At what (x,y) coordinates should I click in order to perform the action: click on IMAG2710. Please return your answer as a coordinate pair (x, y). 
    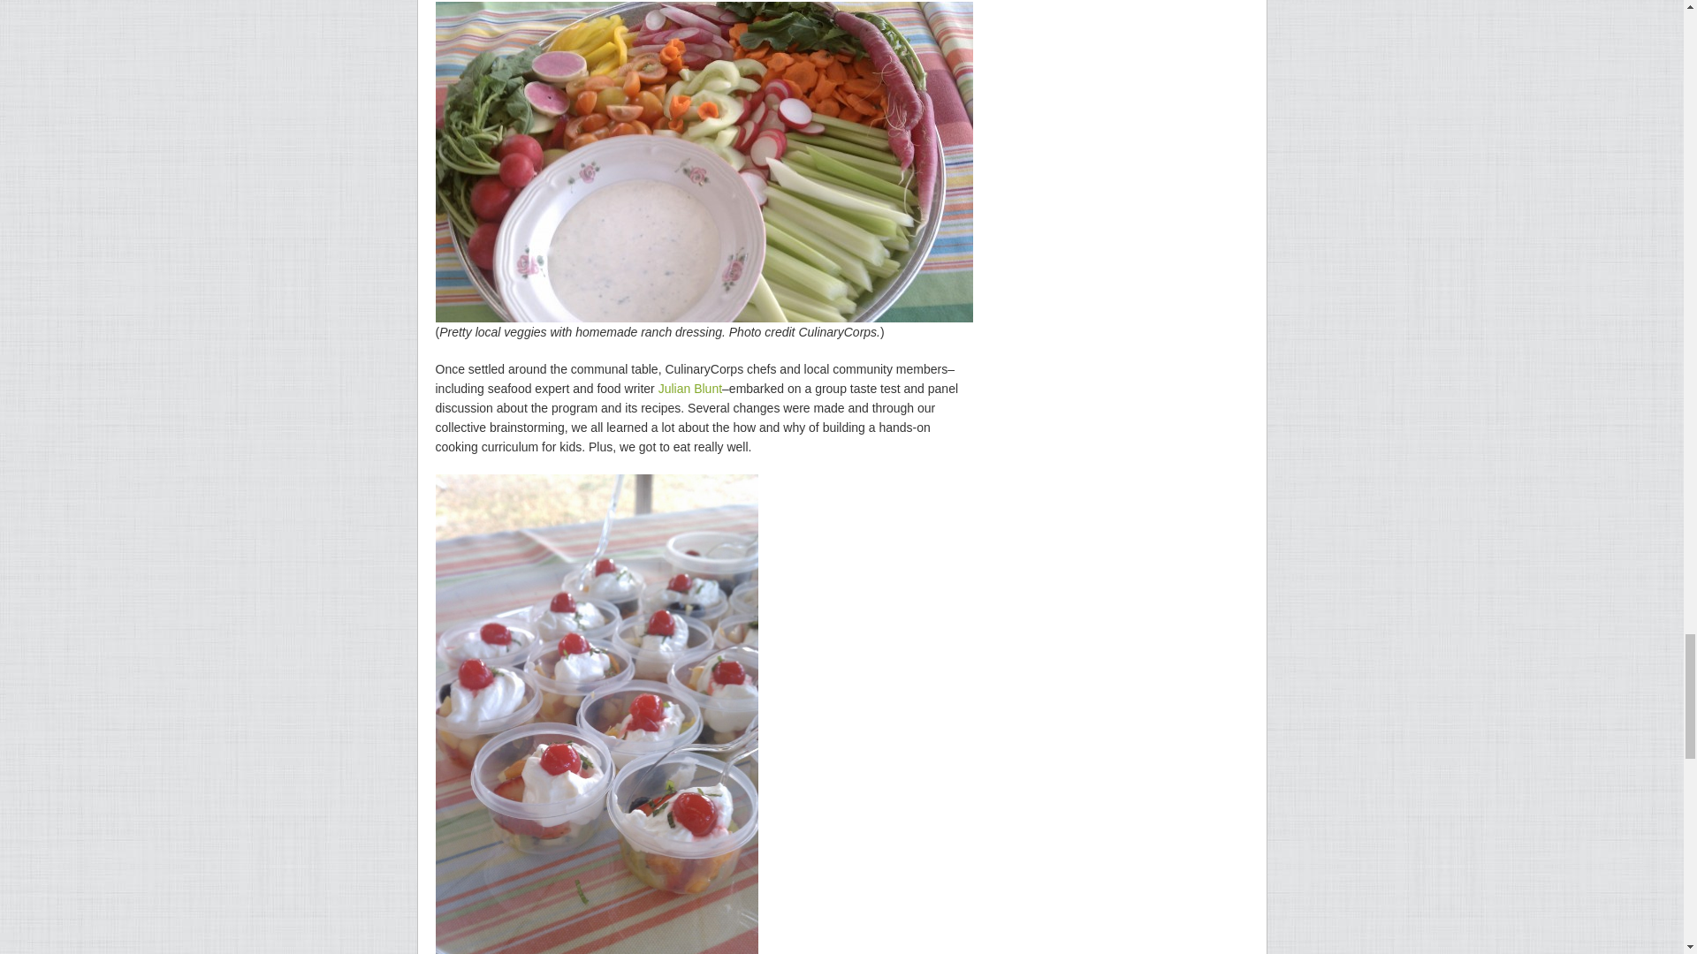
    Looking at the image, I should click on (704, 163).